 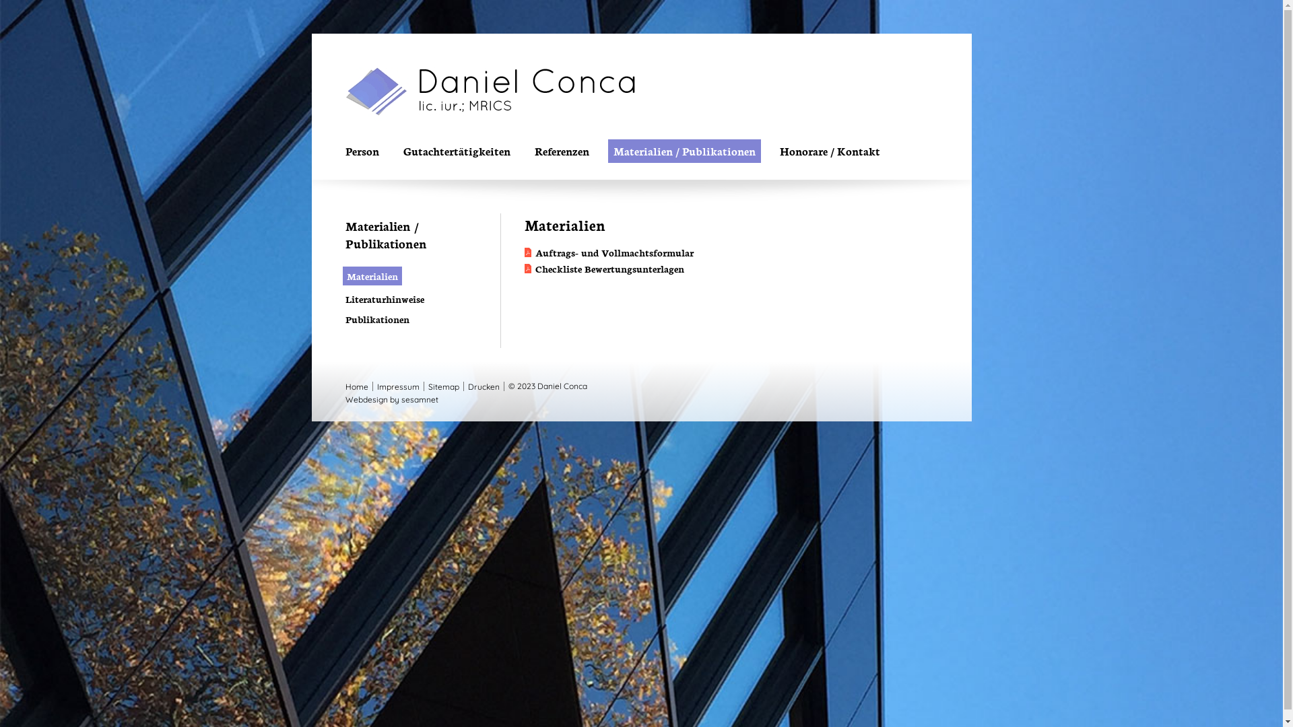 What do you see at coordinates (562, 151) in the screenshot?
I see `Referenzen` at bounding box center [562, 151].